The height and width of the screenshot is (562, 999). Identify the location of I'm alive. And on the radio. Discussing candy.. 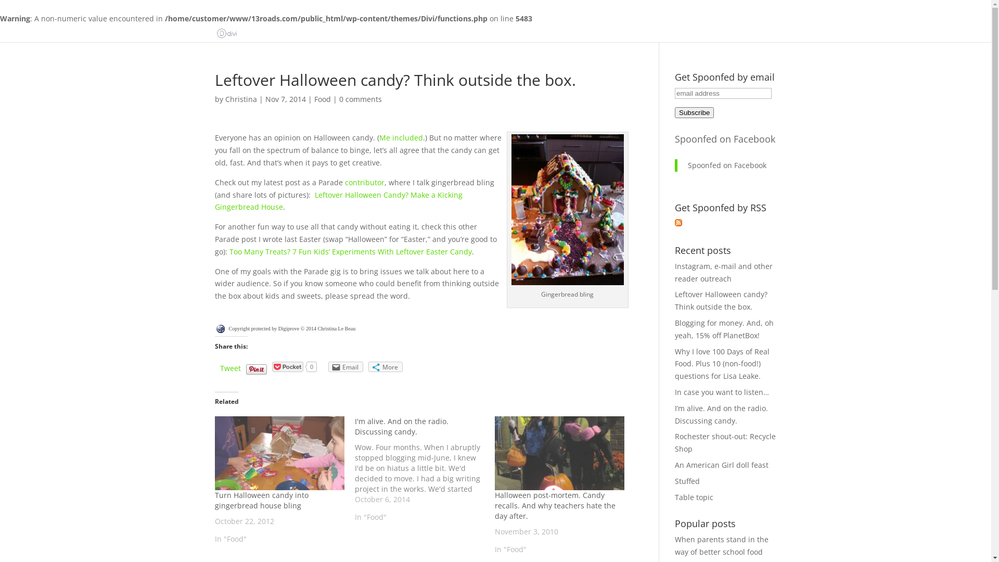
(402, 427).